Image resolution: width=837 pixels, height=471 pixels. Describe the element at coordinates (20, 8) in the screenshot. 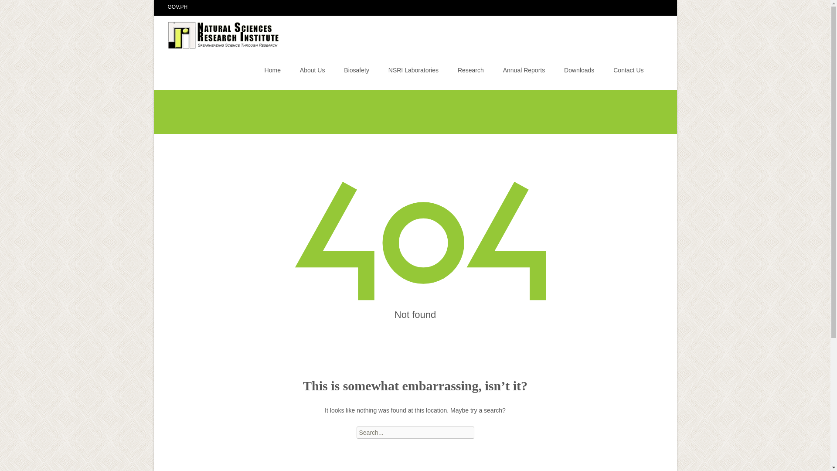

I see `Search` at that location.